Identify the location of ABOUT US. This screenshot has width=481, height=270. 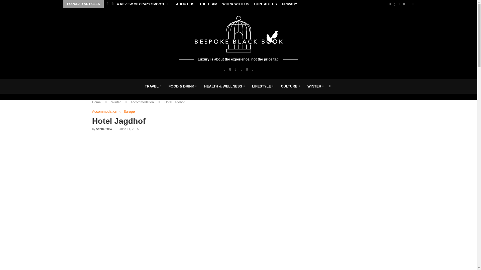
(185, 4).